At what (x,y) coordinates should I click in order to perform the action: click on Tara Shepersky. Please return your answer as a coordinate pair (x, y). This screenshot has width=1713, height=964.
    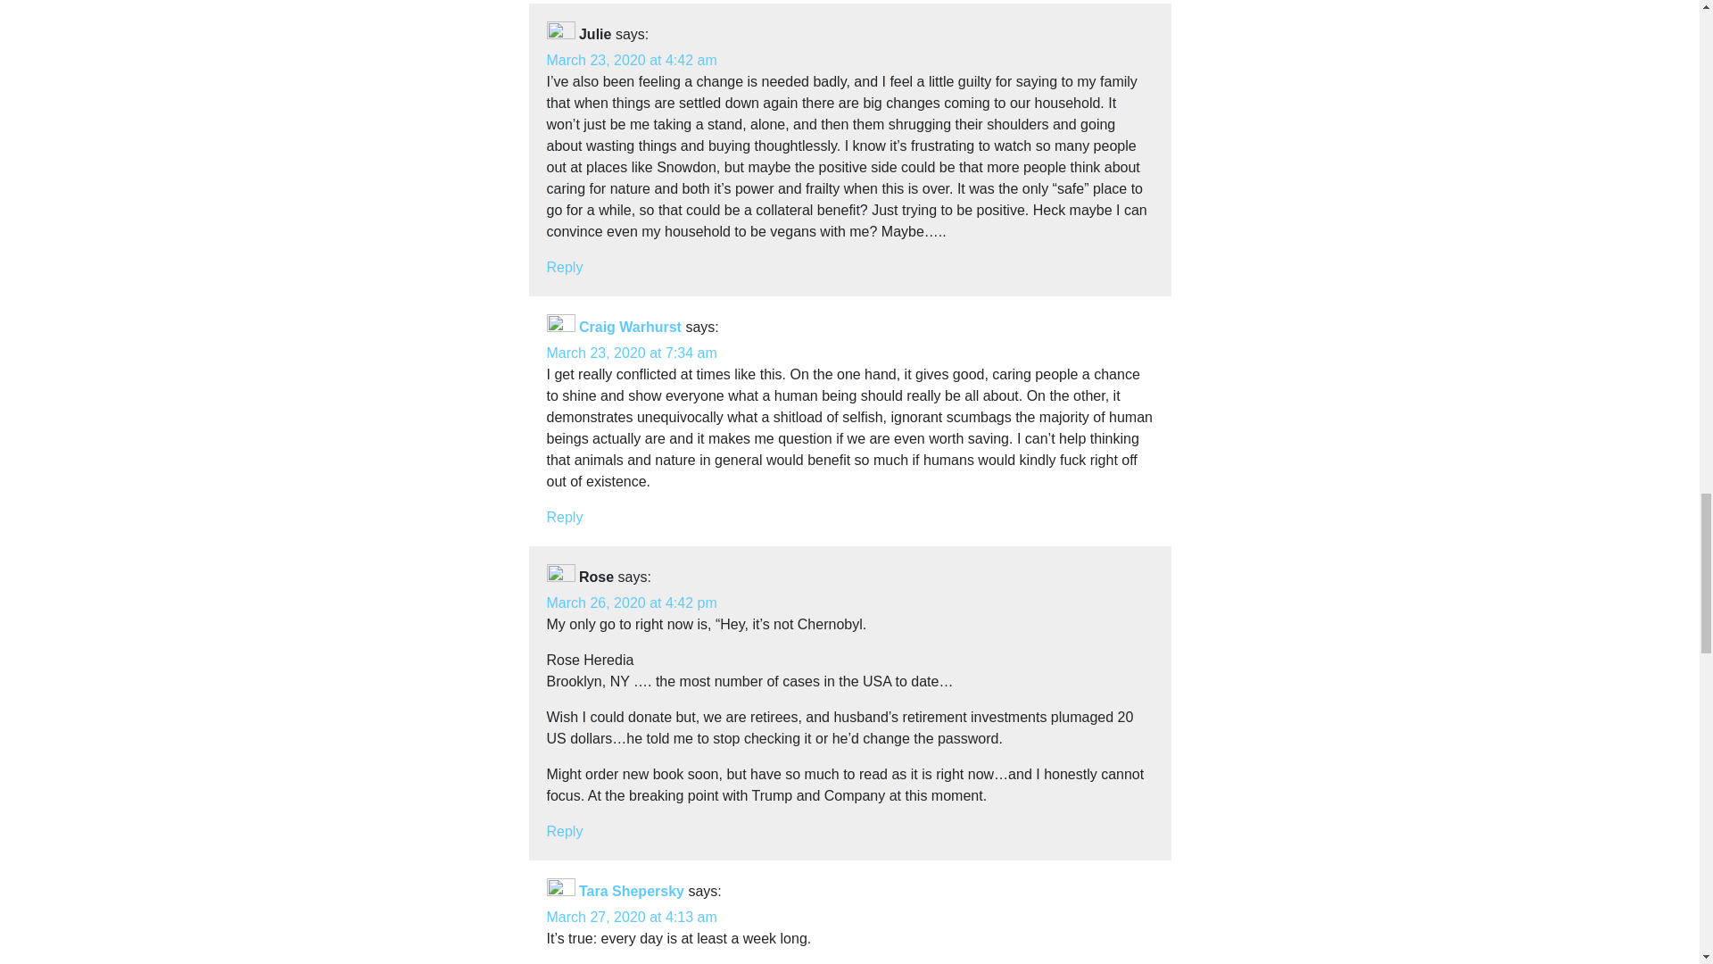
    Looking at the image, I should click on (631, 891).